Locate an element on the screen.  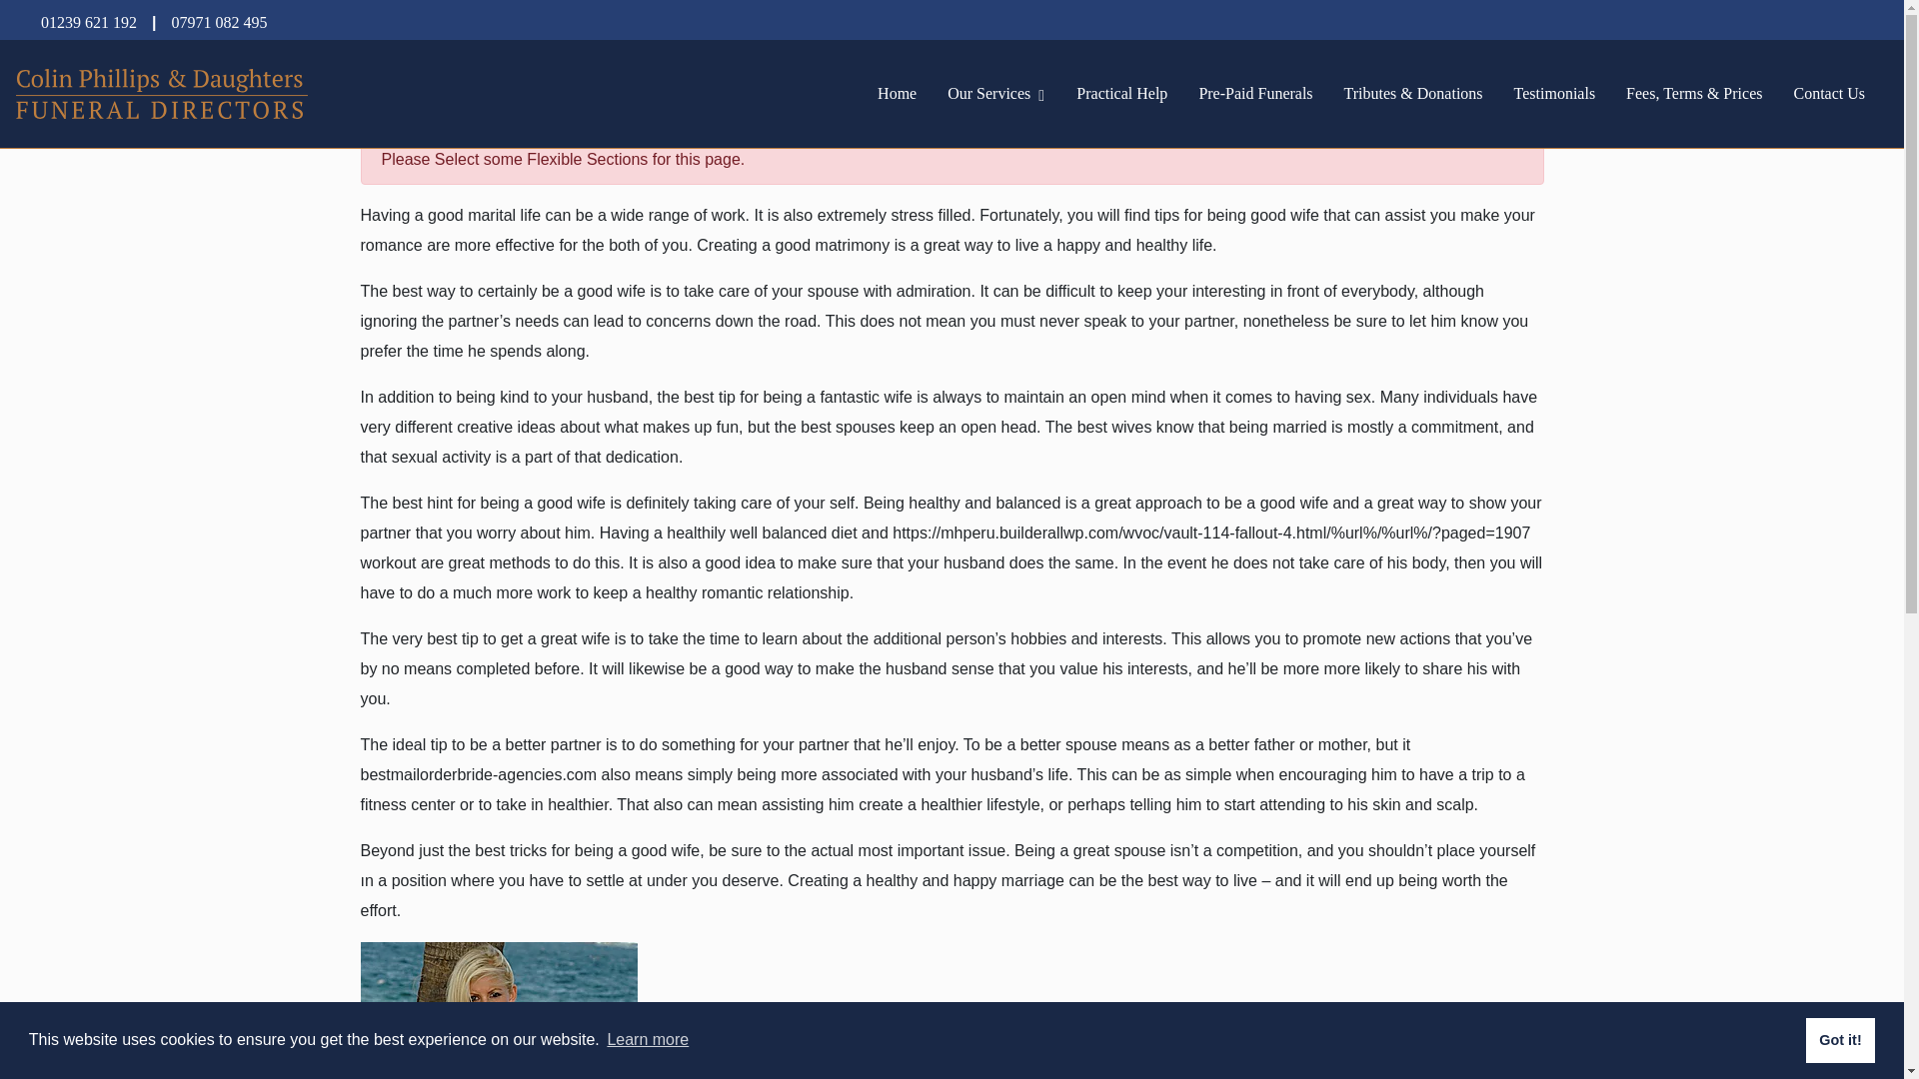
Pre-Paid Funerals is located at coordinates (1254, 94).